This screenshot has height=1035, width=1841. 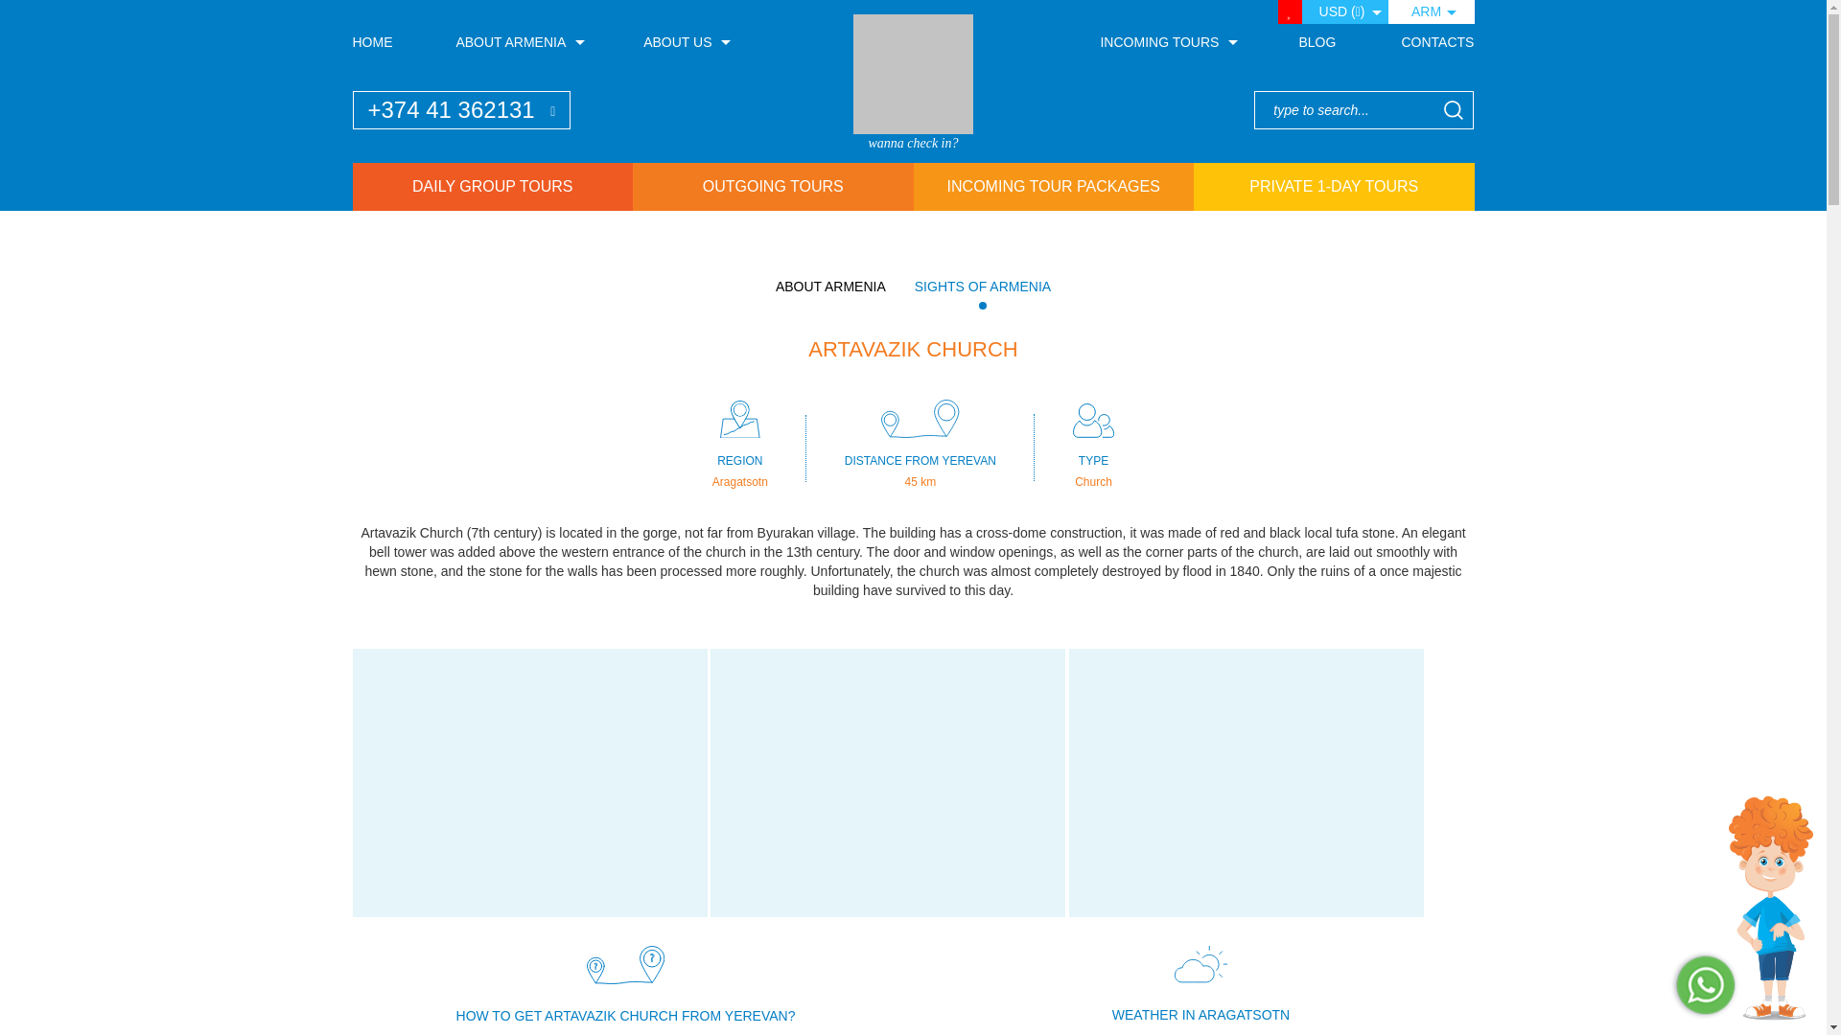 What do you see at coordinates (1166, 41) in the screenshot?
I see `INCOMING TOURS` at bounding box center [1166, 41].